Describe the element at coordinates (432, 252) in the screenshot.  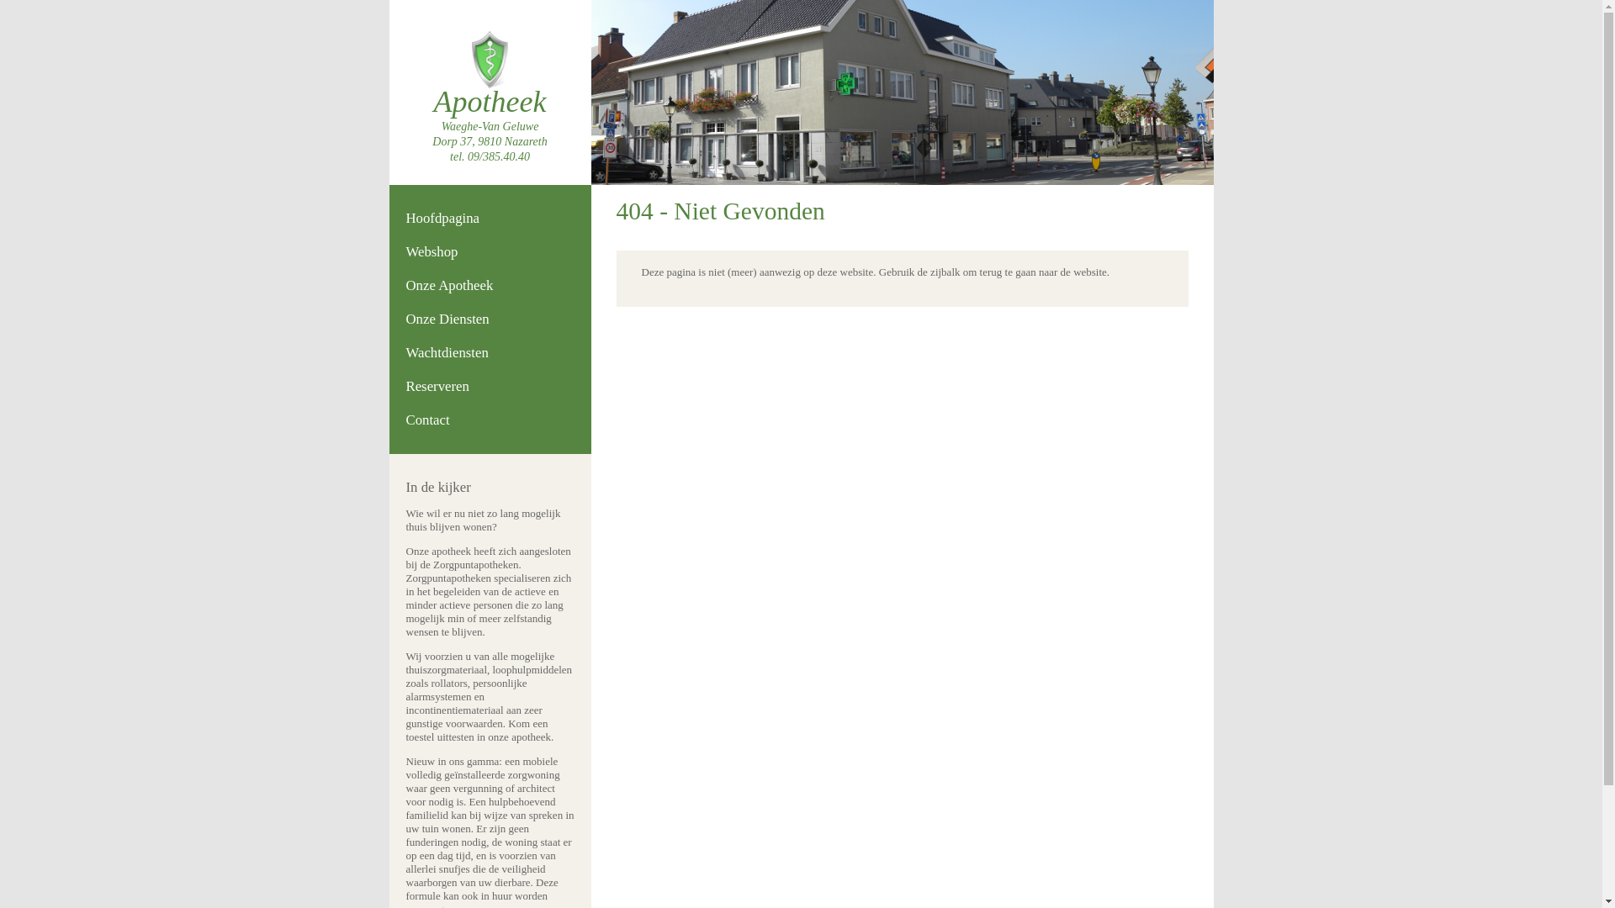
I see `Webshop` at that location.